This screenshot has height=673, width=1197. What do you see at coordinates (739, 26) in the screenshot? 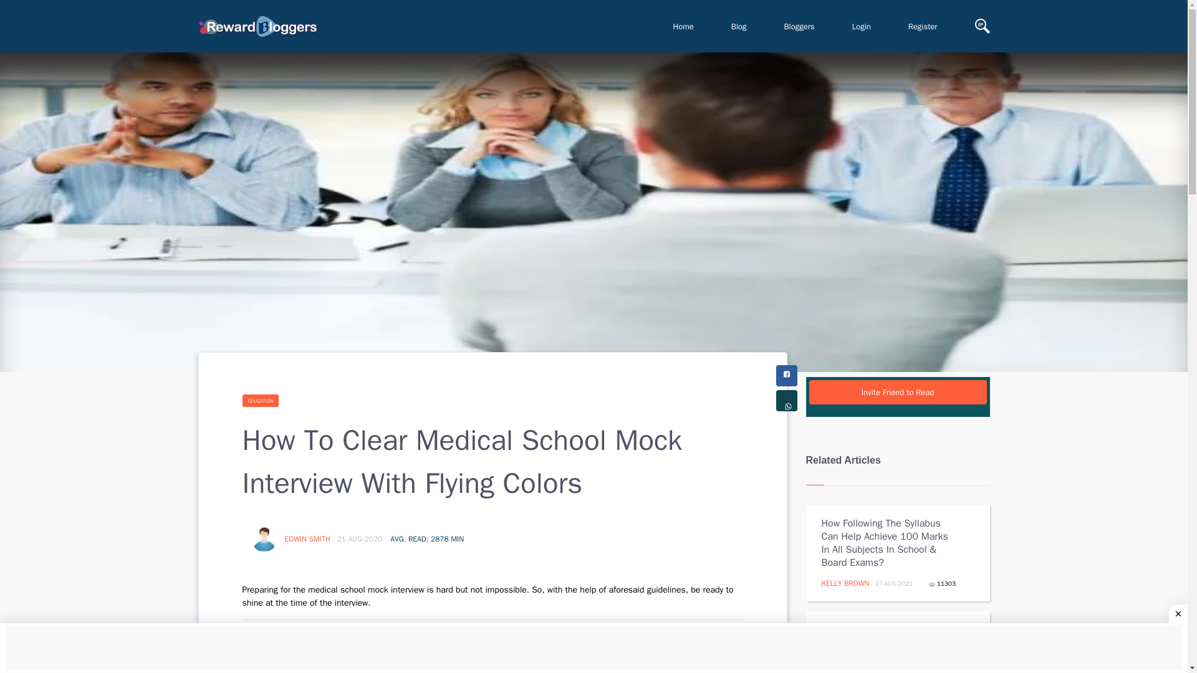
I see `Blog` at bounding box center [739, 26].